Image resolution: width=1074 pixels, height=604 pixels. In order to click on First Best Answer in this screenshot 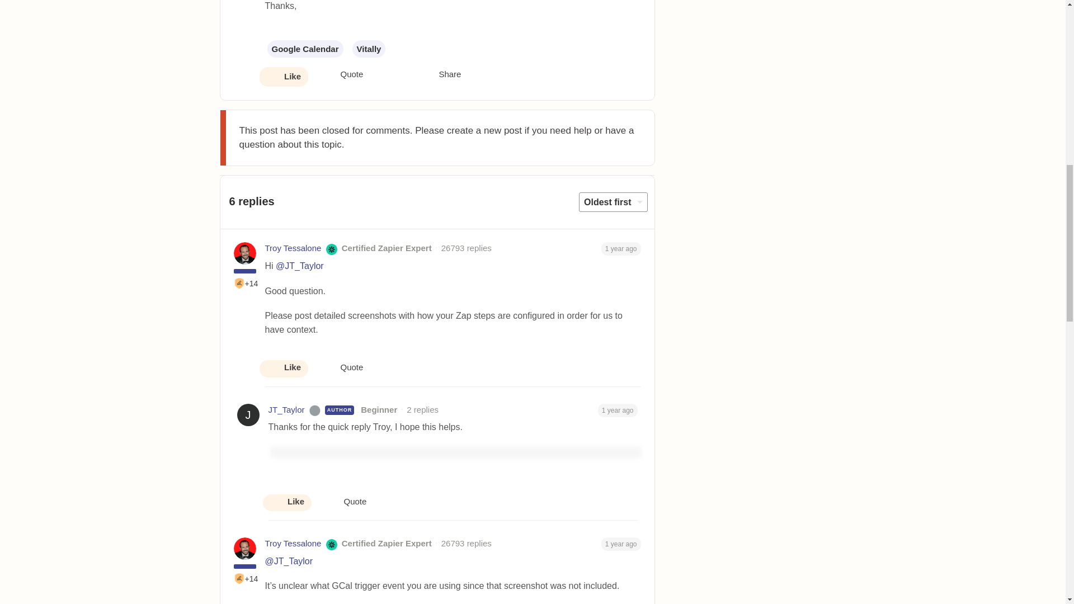, I will do `click(239, 283)`.